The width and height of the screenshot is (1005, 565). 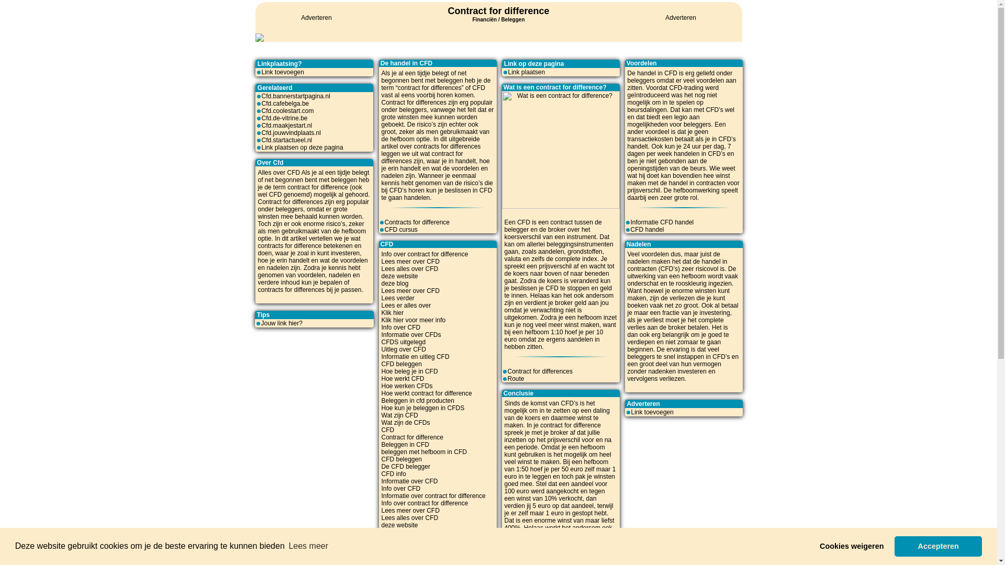 I want to click on Lees meer, so click(x=308, y=546).